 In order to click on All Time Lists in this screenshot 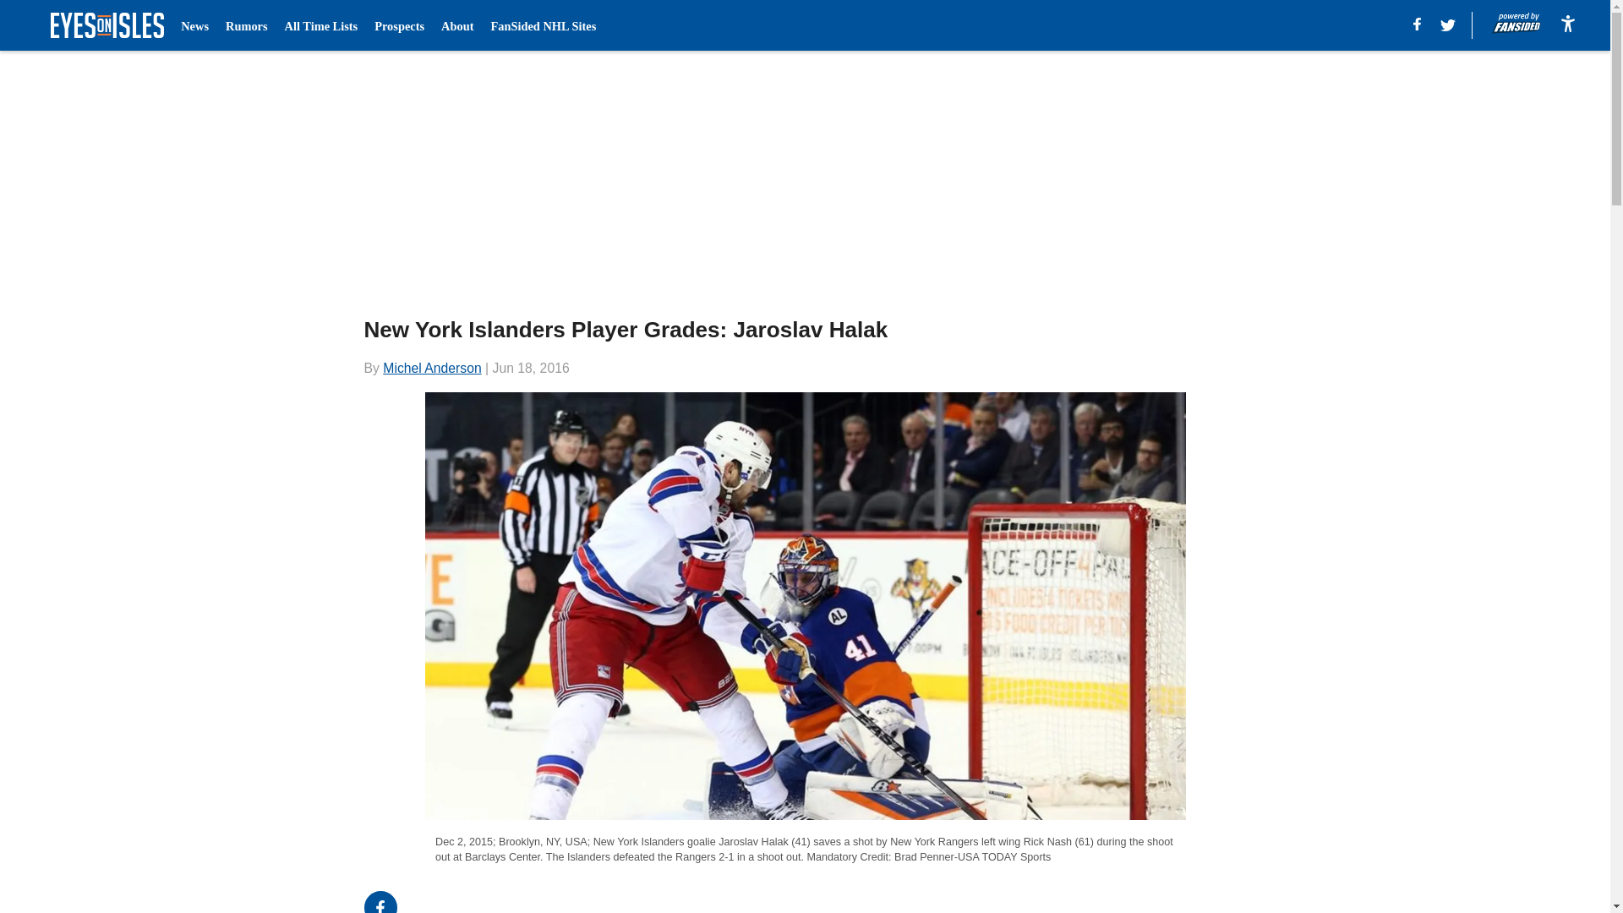, I will do `click(321, 25)`.